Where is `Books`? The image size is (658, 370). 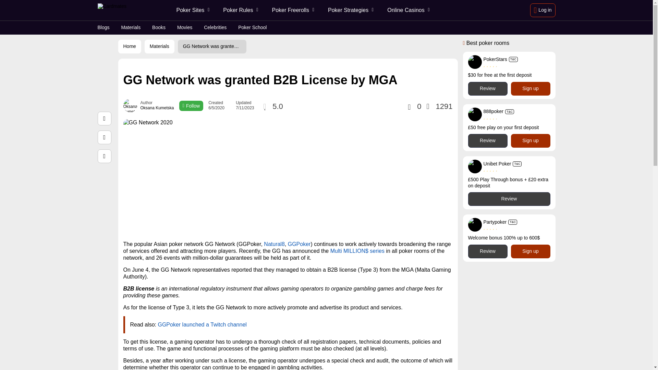
Books is located at coordinates (159, 27).